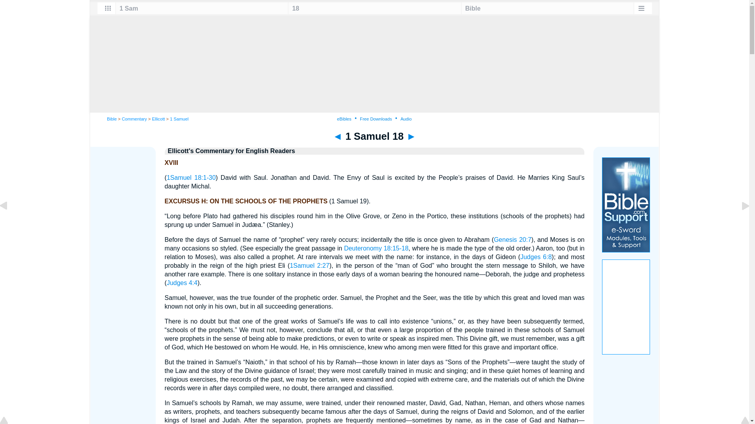 The height and width of the screenshot is (424, 755). What do you see at coordinates (376, 248) in the screenshot?
I see `Deuteronomy 18:15-18` at bounding box center [376, 248].